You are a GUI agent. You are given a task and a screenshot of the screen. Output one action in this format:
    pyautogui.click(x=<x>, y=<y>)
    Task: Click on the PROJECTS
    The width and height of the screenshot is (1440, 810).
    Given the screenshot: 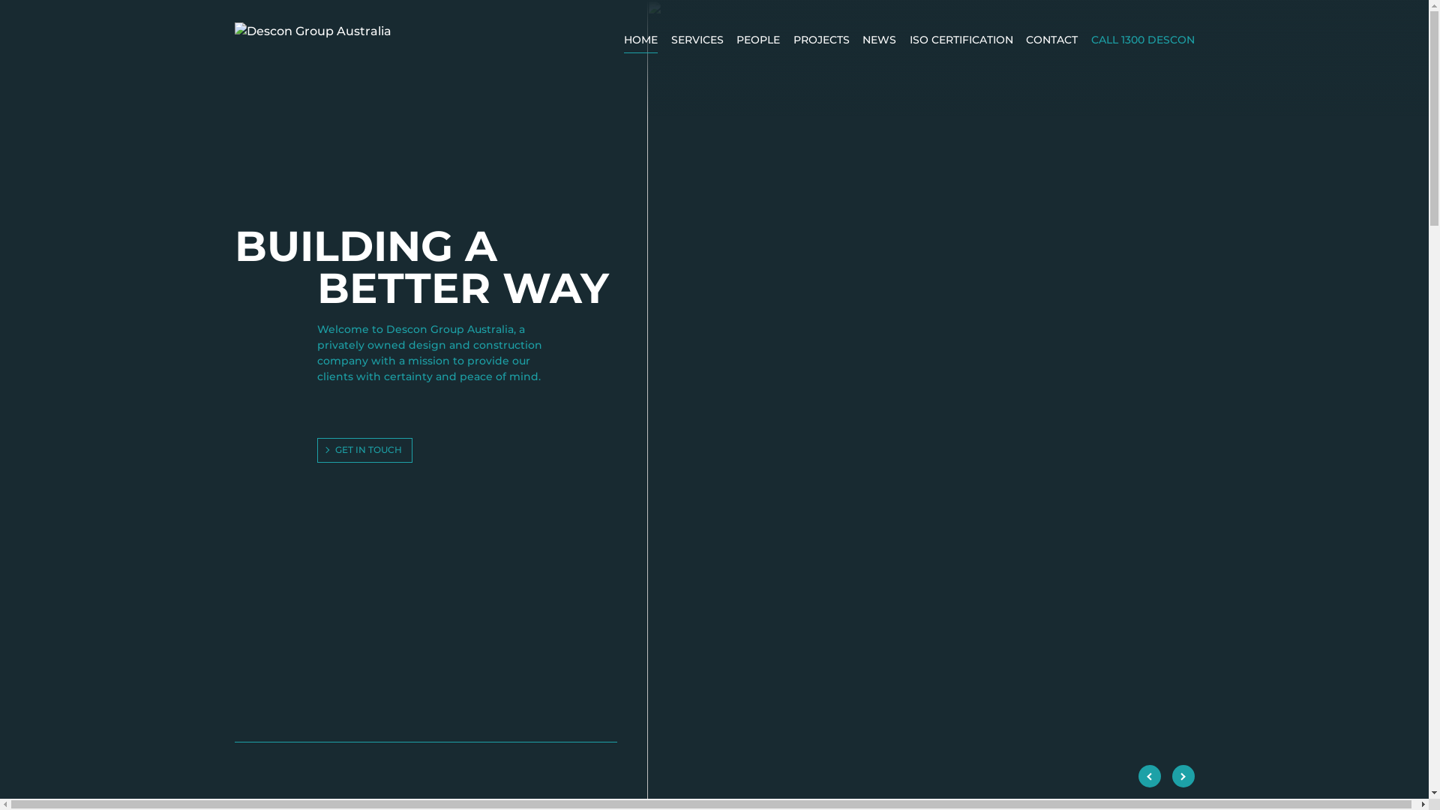 What is the action you would take?
    pyautogui.click(x=822, y=43)
    